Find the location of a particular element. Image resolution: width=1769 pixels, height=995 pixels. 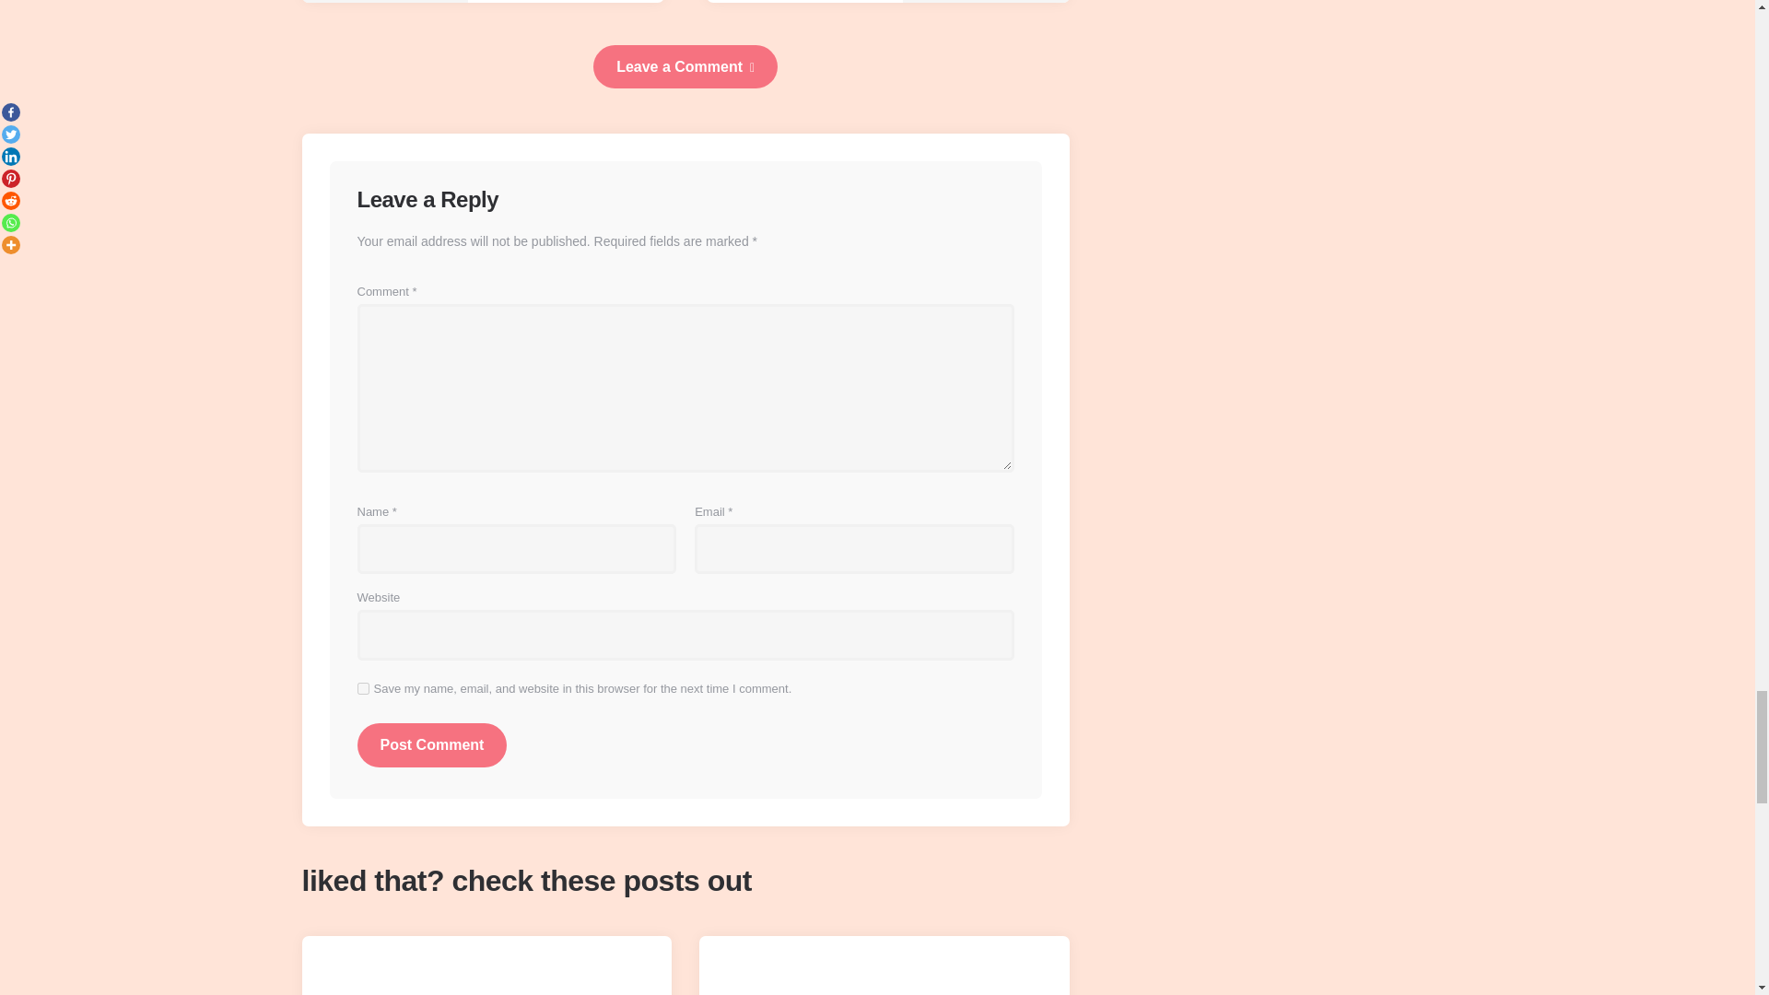

yes is located at coordinates (363, 687).